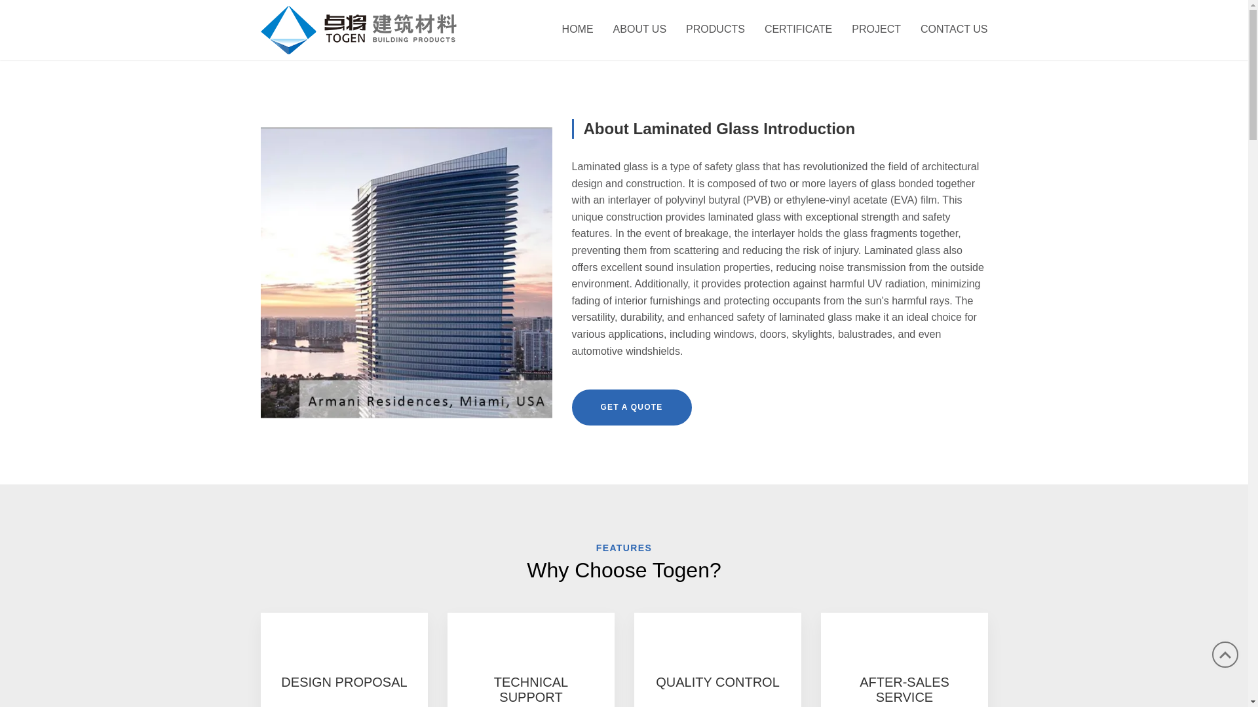 The width and height of the screenshot is (1258, 707). What do you see at coordinates (876, 30) in the screenshot?
I see `PROJECT` at bounding box center [876, 30].